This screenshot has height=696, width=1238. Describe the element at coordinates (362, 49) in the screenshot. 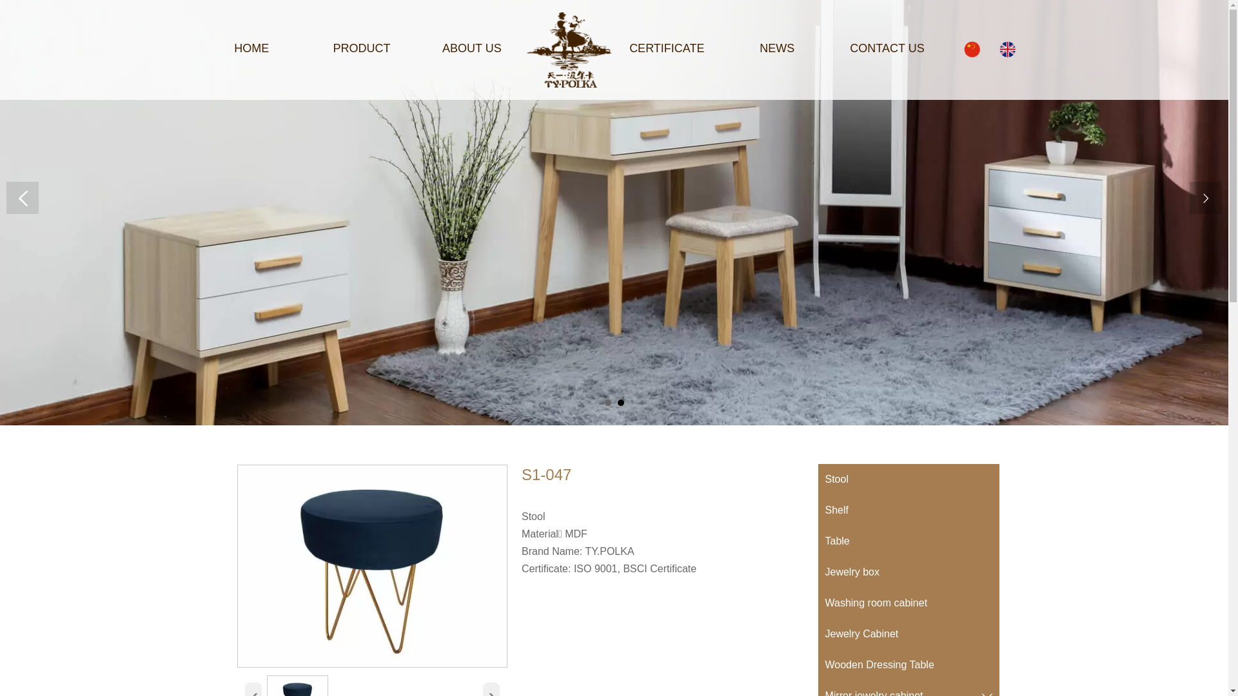

I see `PRODUCT` at that location.